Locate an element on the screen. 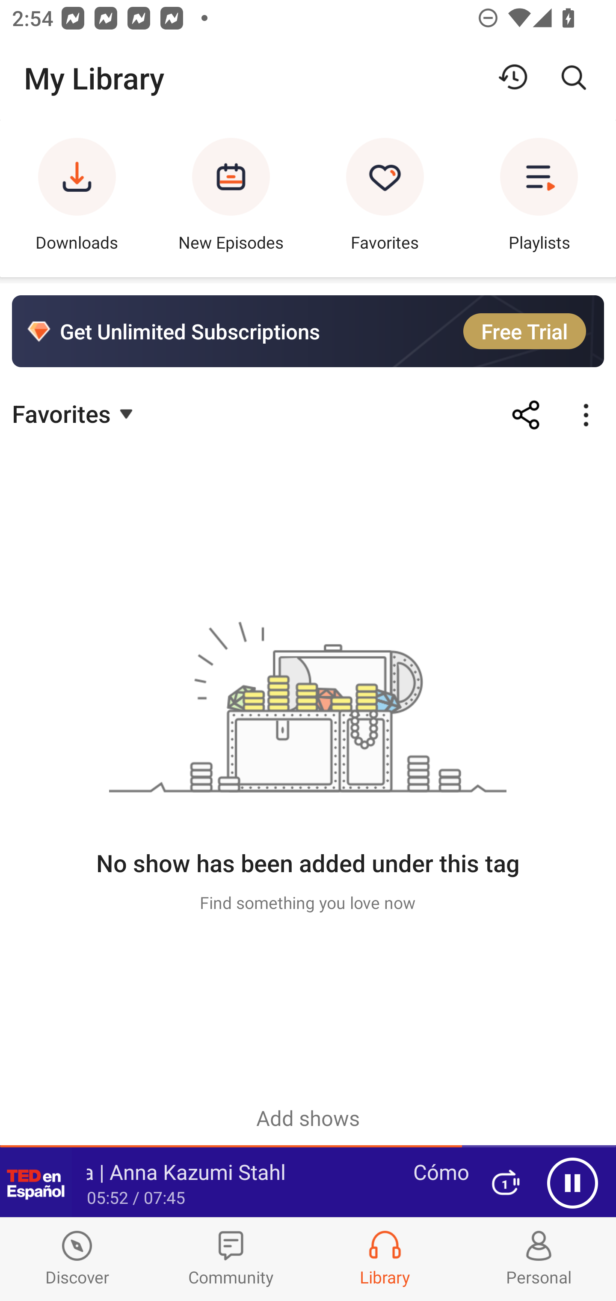 This screenshot has height=1301, width=616. Favorites is located at coordinates (74, 413).